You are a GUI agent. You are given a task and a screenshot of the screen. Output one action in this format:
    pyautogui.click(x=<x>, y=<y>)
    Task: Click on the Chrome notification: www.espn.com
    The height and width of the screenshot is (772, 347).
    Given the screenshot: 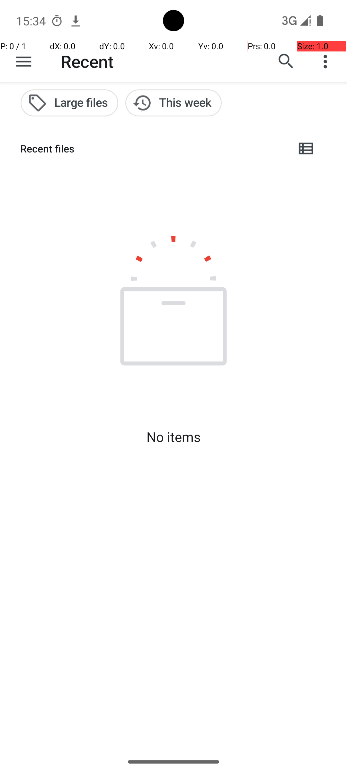 What is the action you would take?
    pyautogui.click(x=76, y=21)
    